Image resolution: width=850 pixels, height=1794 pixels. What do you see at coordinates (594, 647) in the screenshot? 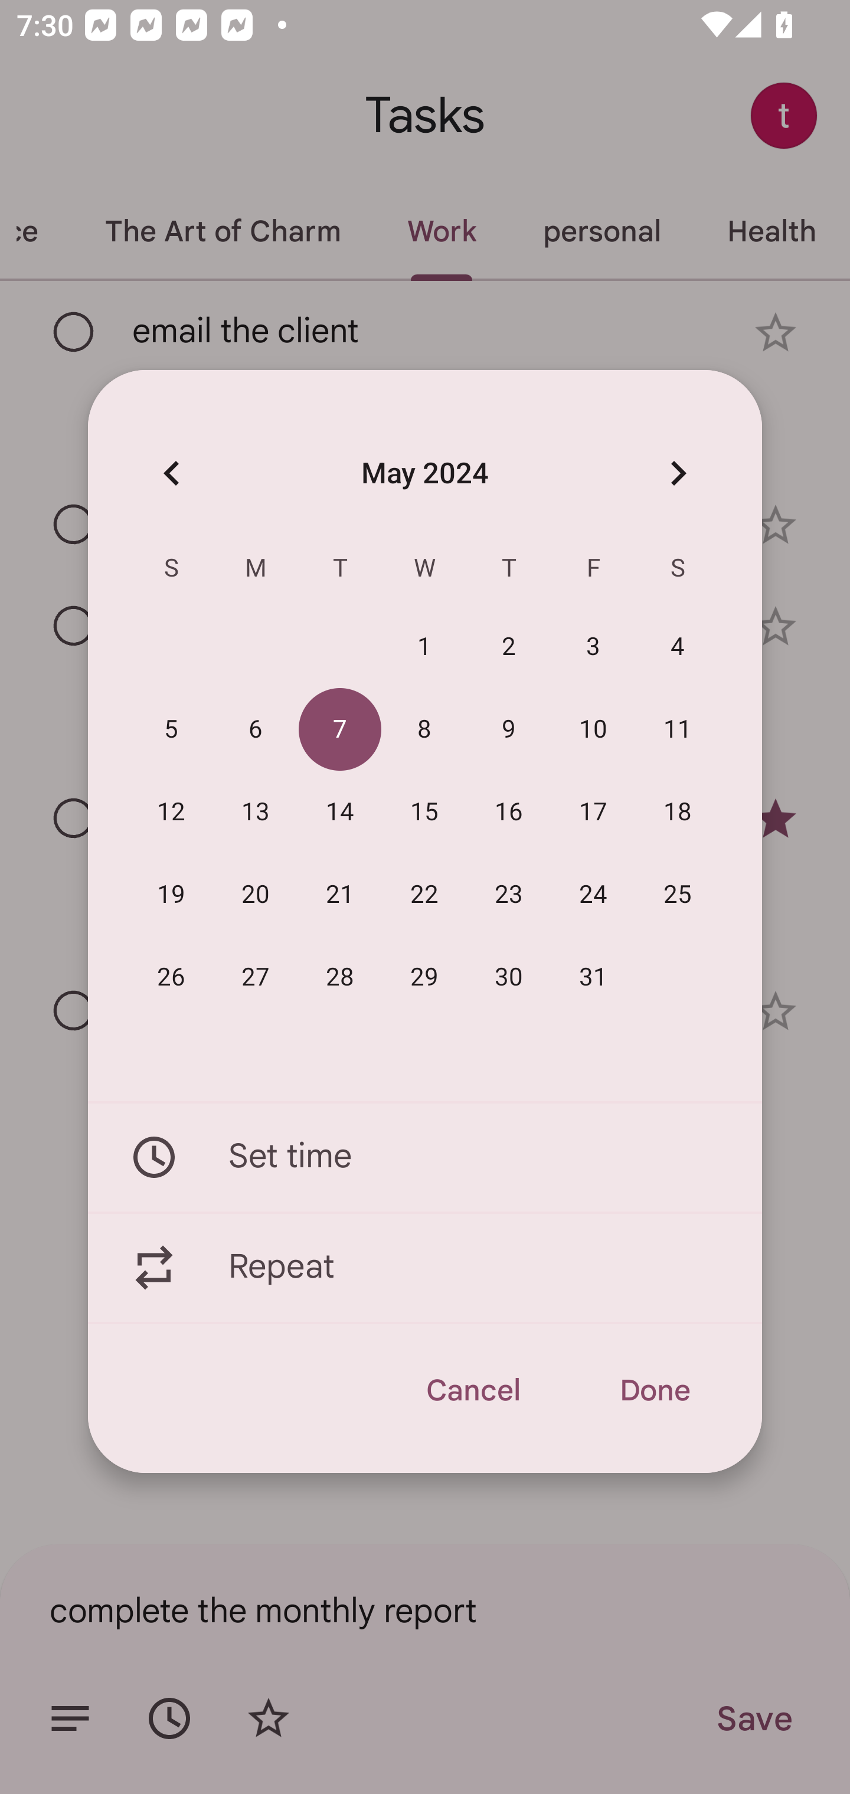
I see `3 03 May 2024` at bounding box center [594, 647].